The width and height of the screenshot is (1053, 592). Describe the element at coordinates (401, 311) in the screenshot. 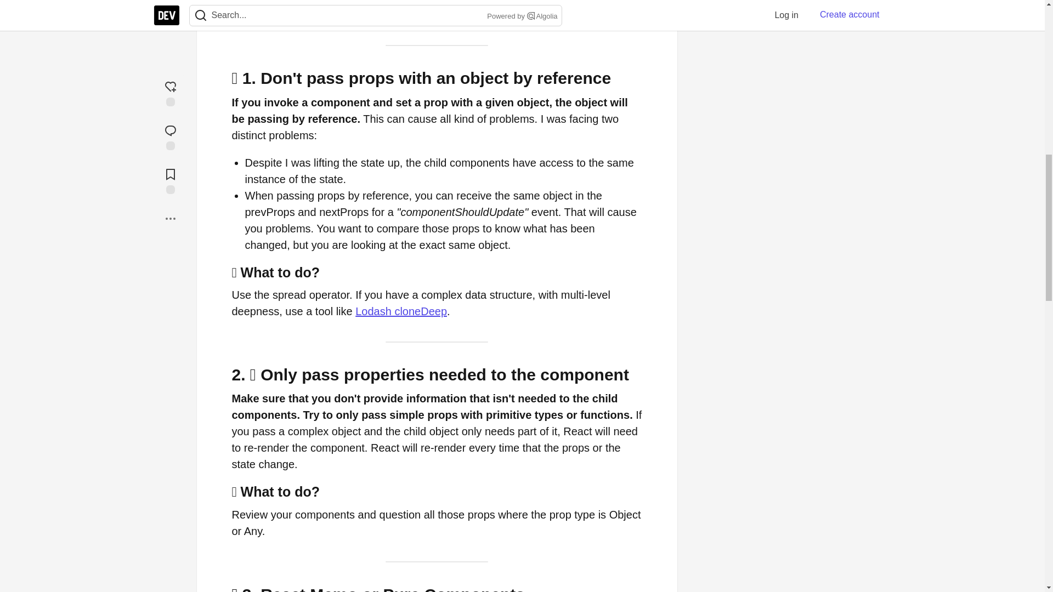

I see `Lodash cloneDeep` at that location.